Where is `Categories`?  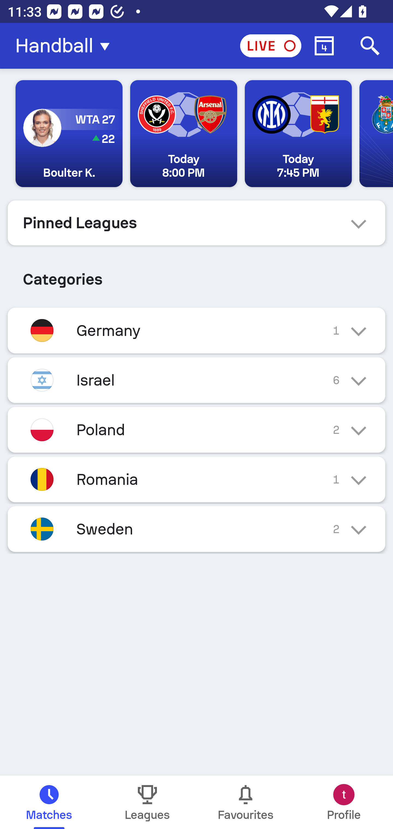
Categories is located at coordinates (196, 275).